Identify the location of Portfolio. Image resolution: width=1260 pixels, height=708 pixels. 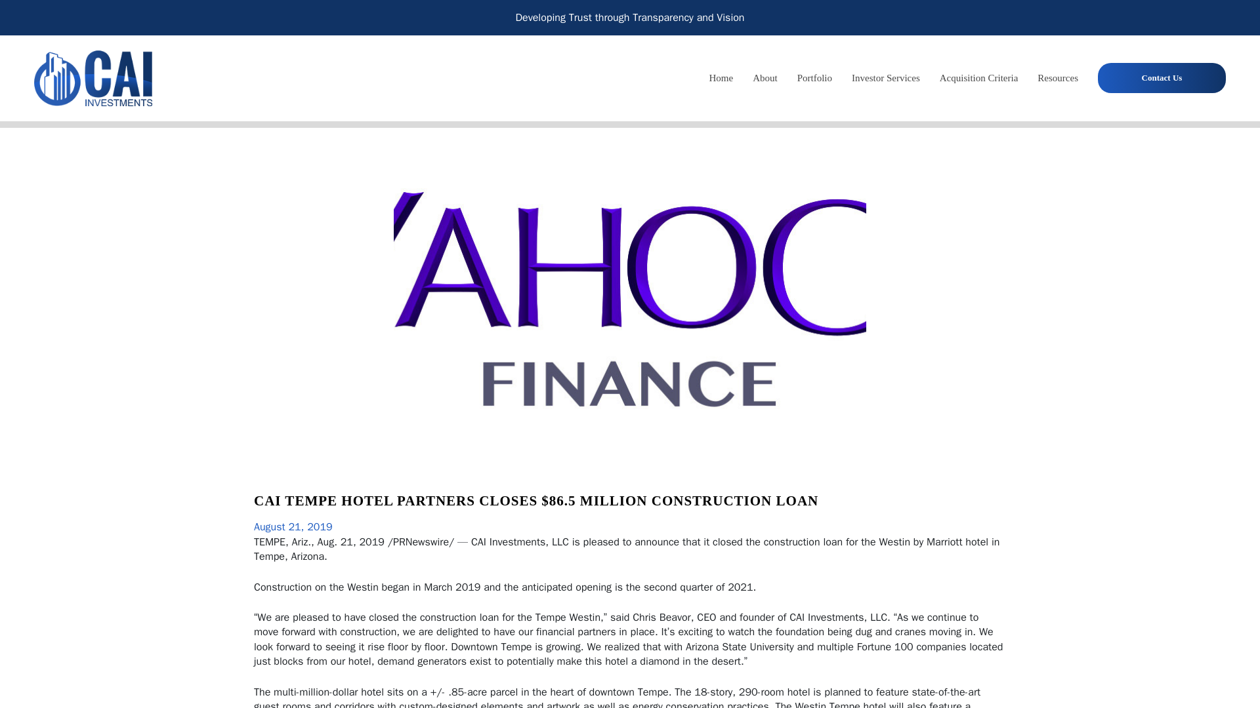
(814, 78).